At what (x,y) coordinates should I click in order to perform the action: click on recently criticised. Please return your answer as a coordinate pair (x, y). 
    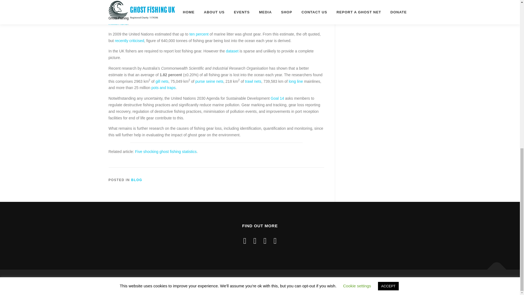
    Looking at the image, I should click on (129, 40).